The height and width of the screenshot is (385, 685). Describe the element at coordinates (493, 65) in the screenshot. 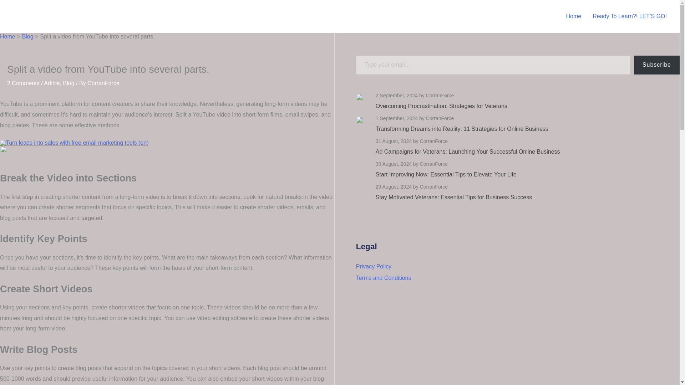

I see `Please fill in this field.` at that location.